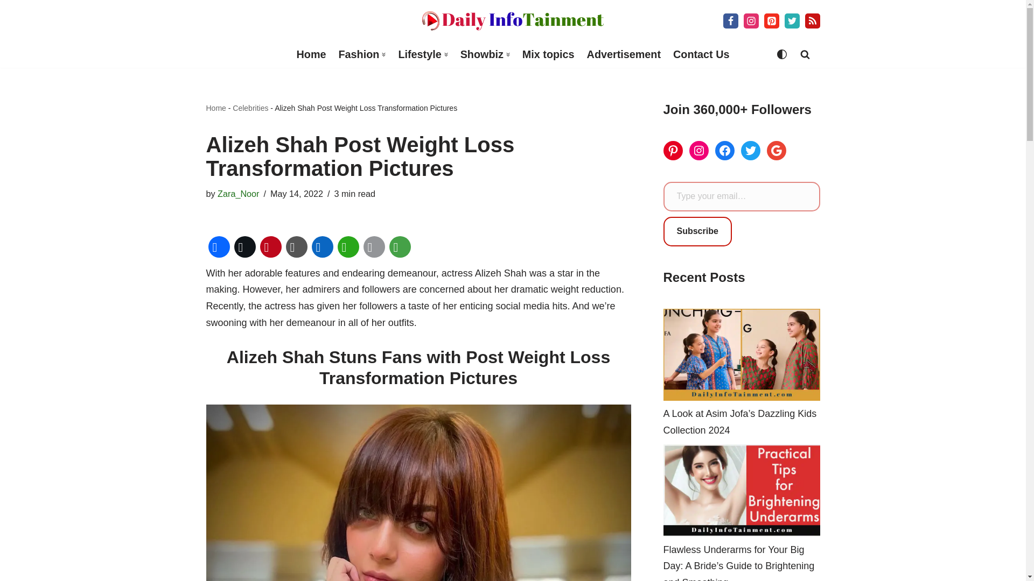  Describe the element at coordinates (624, 54) in the screenshot. I see `Advertisement` at that location.